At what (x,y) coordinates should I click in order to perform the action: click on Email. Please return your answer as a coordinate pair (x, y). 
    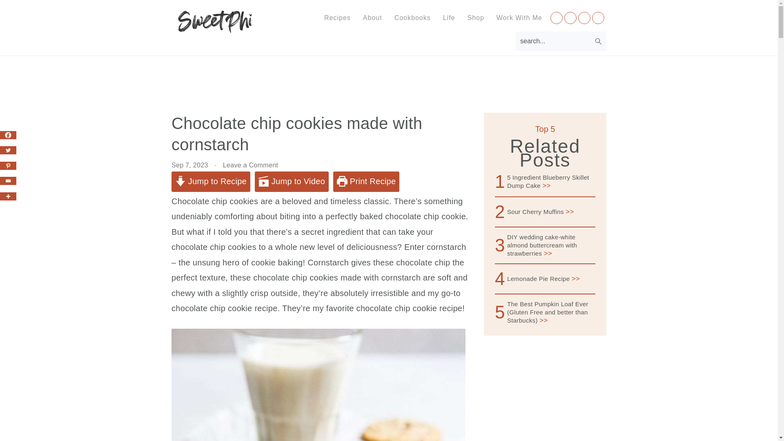
    Looking at the image, I should click on (8, 180).